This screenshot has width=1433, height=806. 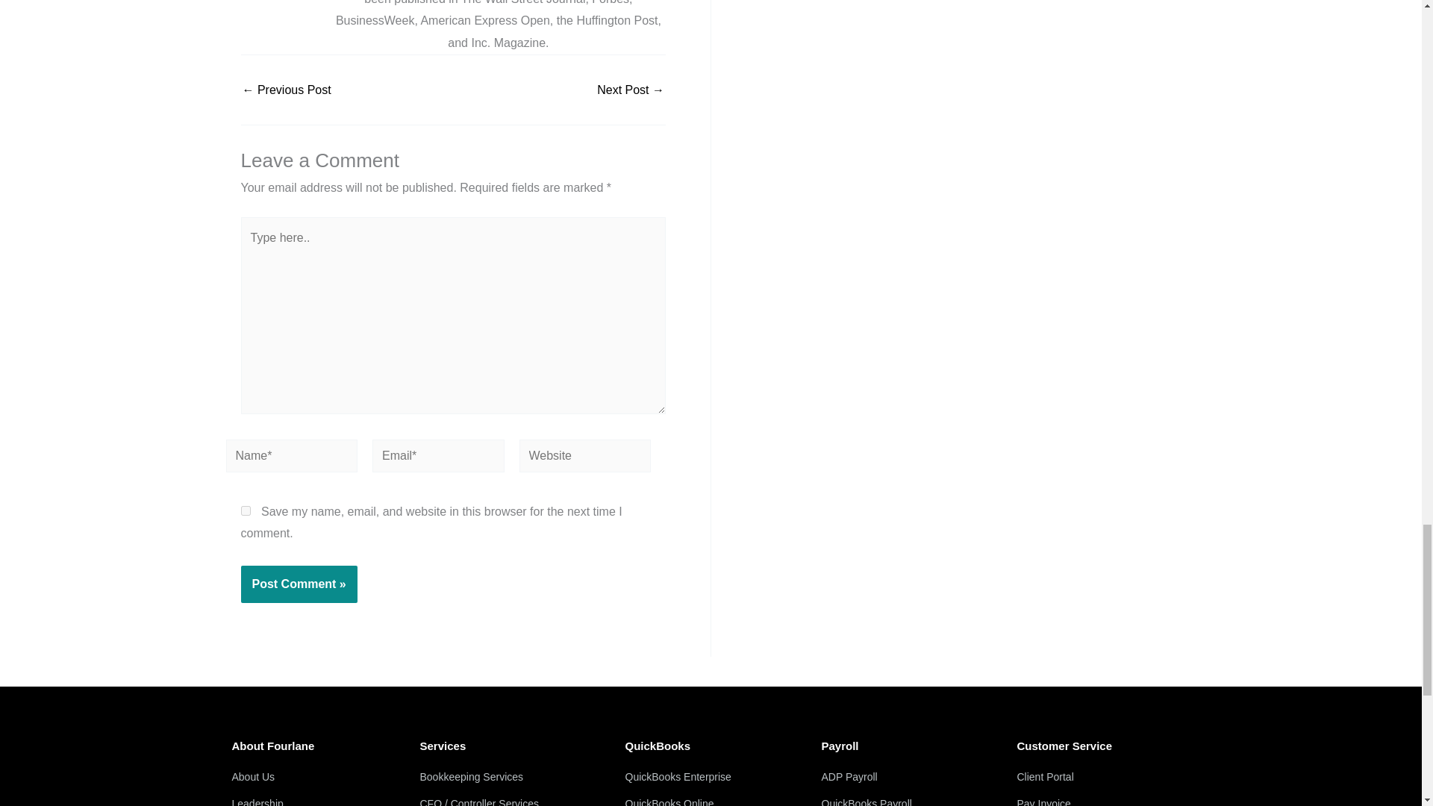 What do you see at coordinates (287, 90) in the screenshot?
I see `QuickBooks Insights - 50 Percent Up Front` at bounding box center [287, 90].